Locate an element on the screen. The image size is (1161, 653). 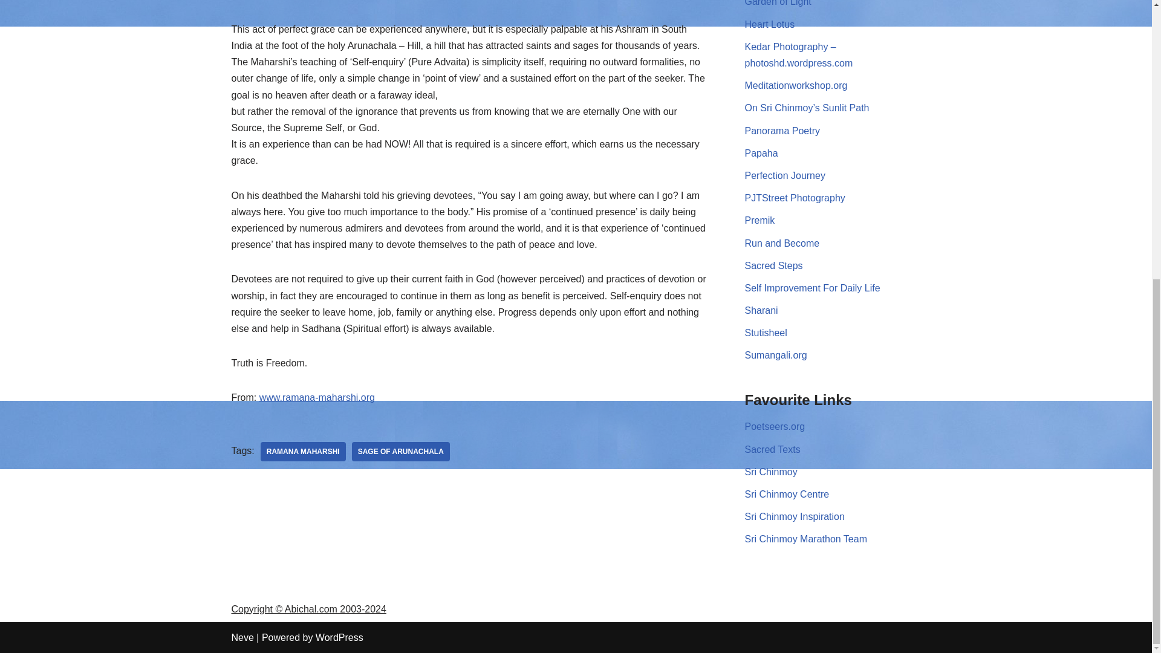
RAMANA MAHARSHI is located at coordinates (303, 451).